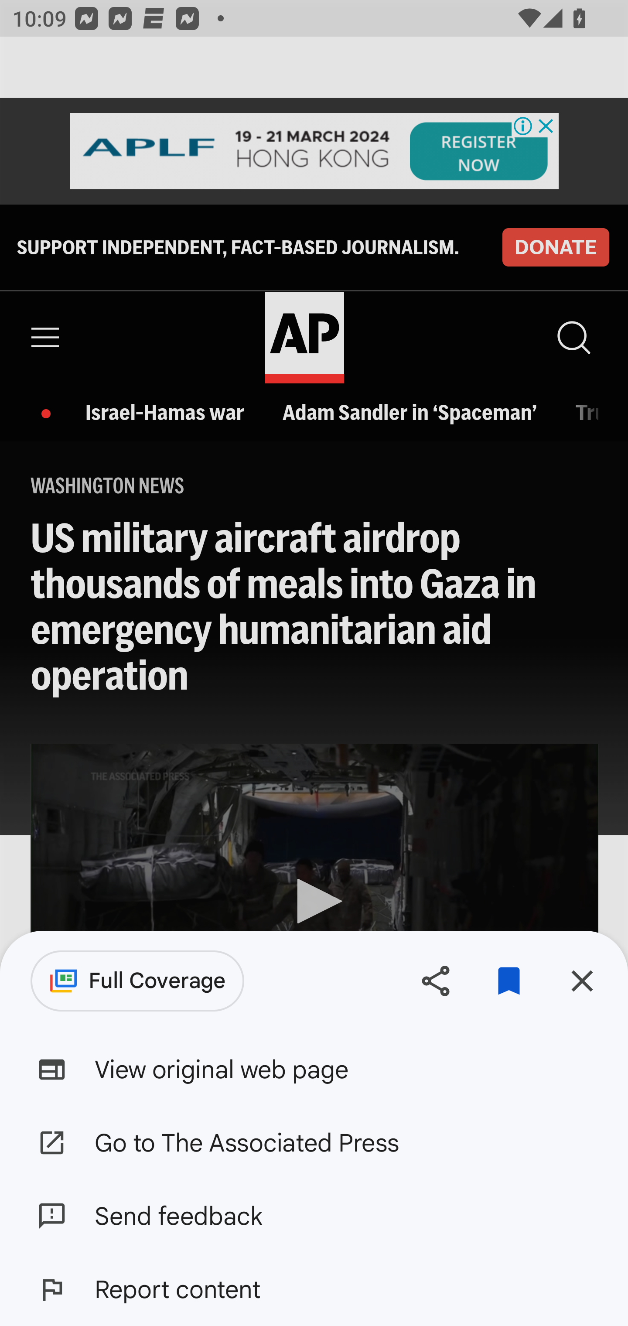 This screenshot has height=1326, width=628. I want to click on Remove from saved stories, so click(509, 981).